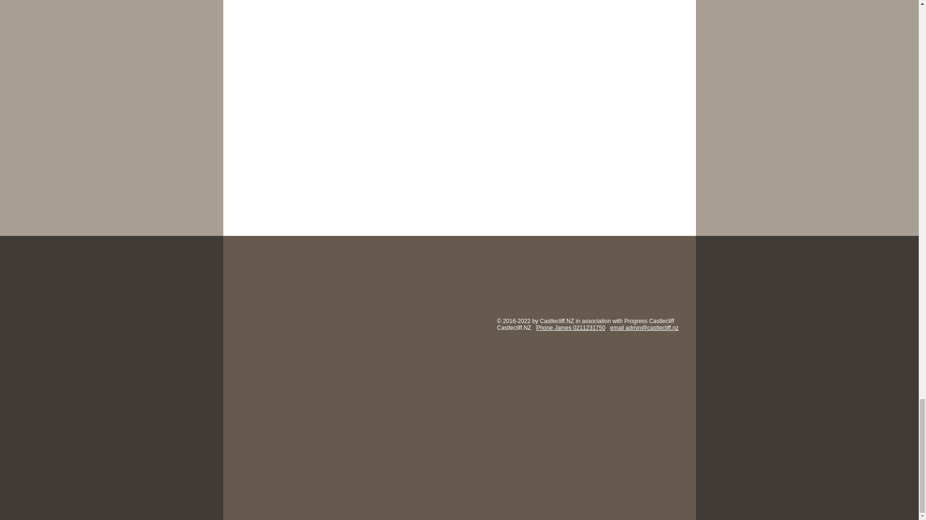  Describe the element at coordinates (571, 327) in the screenshot. I see `Phone James 0211231750` at that location.